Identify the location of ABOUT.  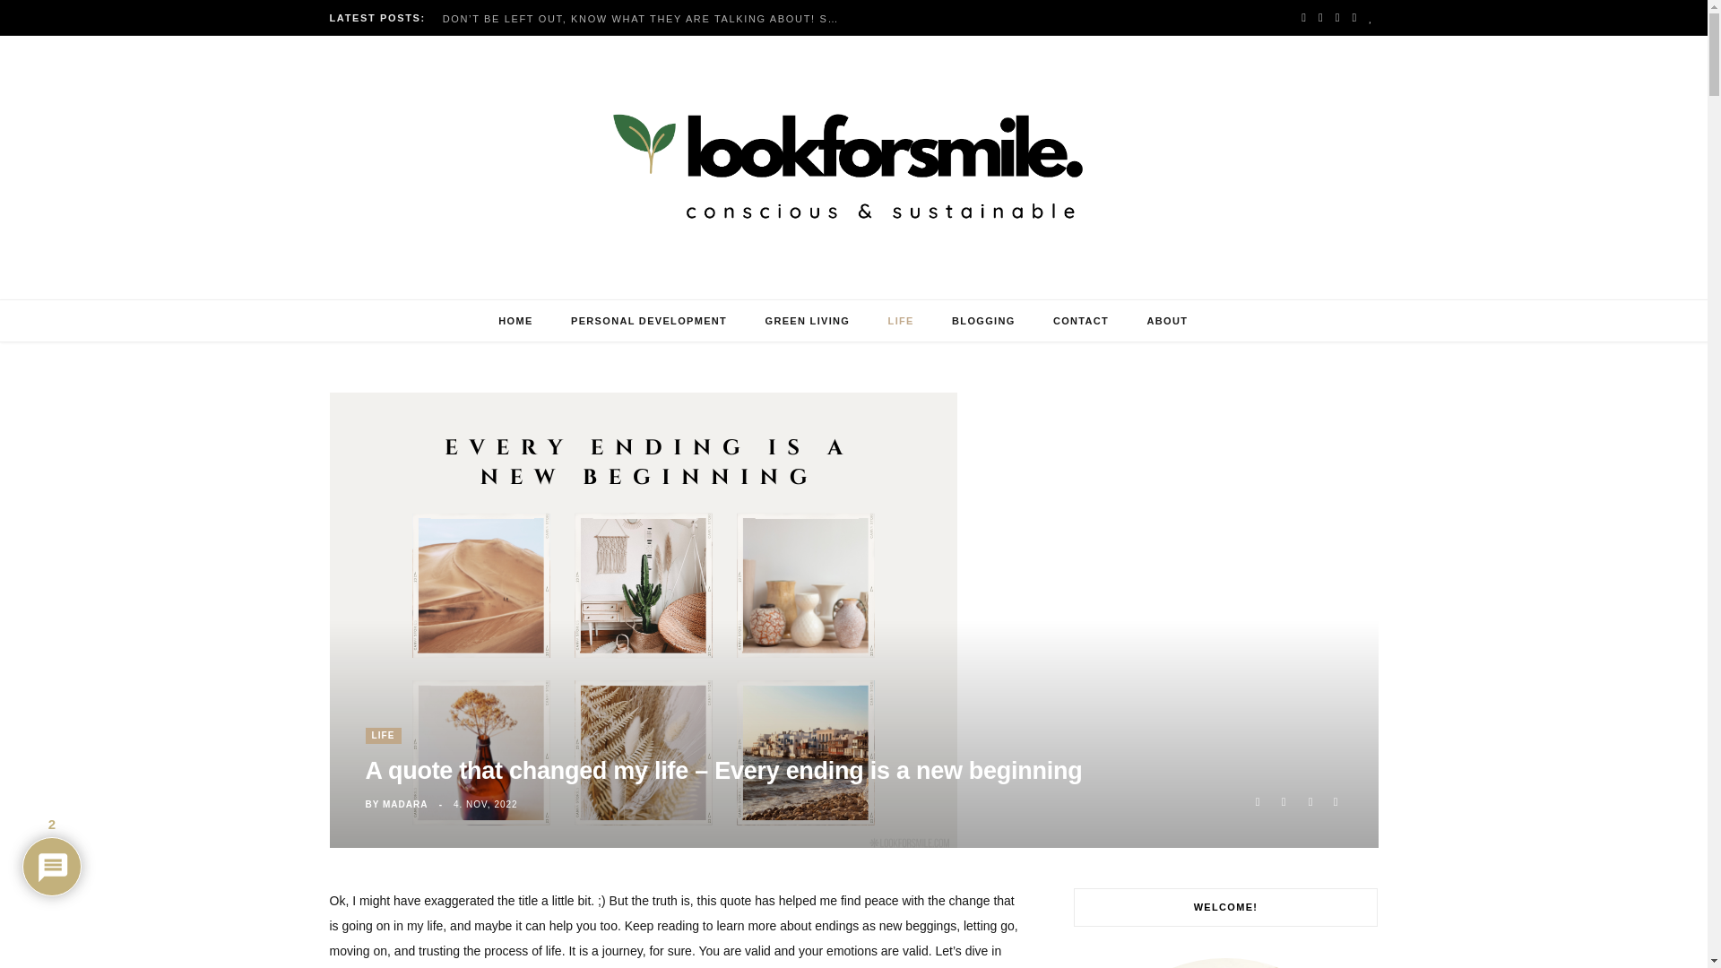
(1168, 321).